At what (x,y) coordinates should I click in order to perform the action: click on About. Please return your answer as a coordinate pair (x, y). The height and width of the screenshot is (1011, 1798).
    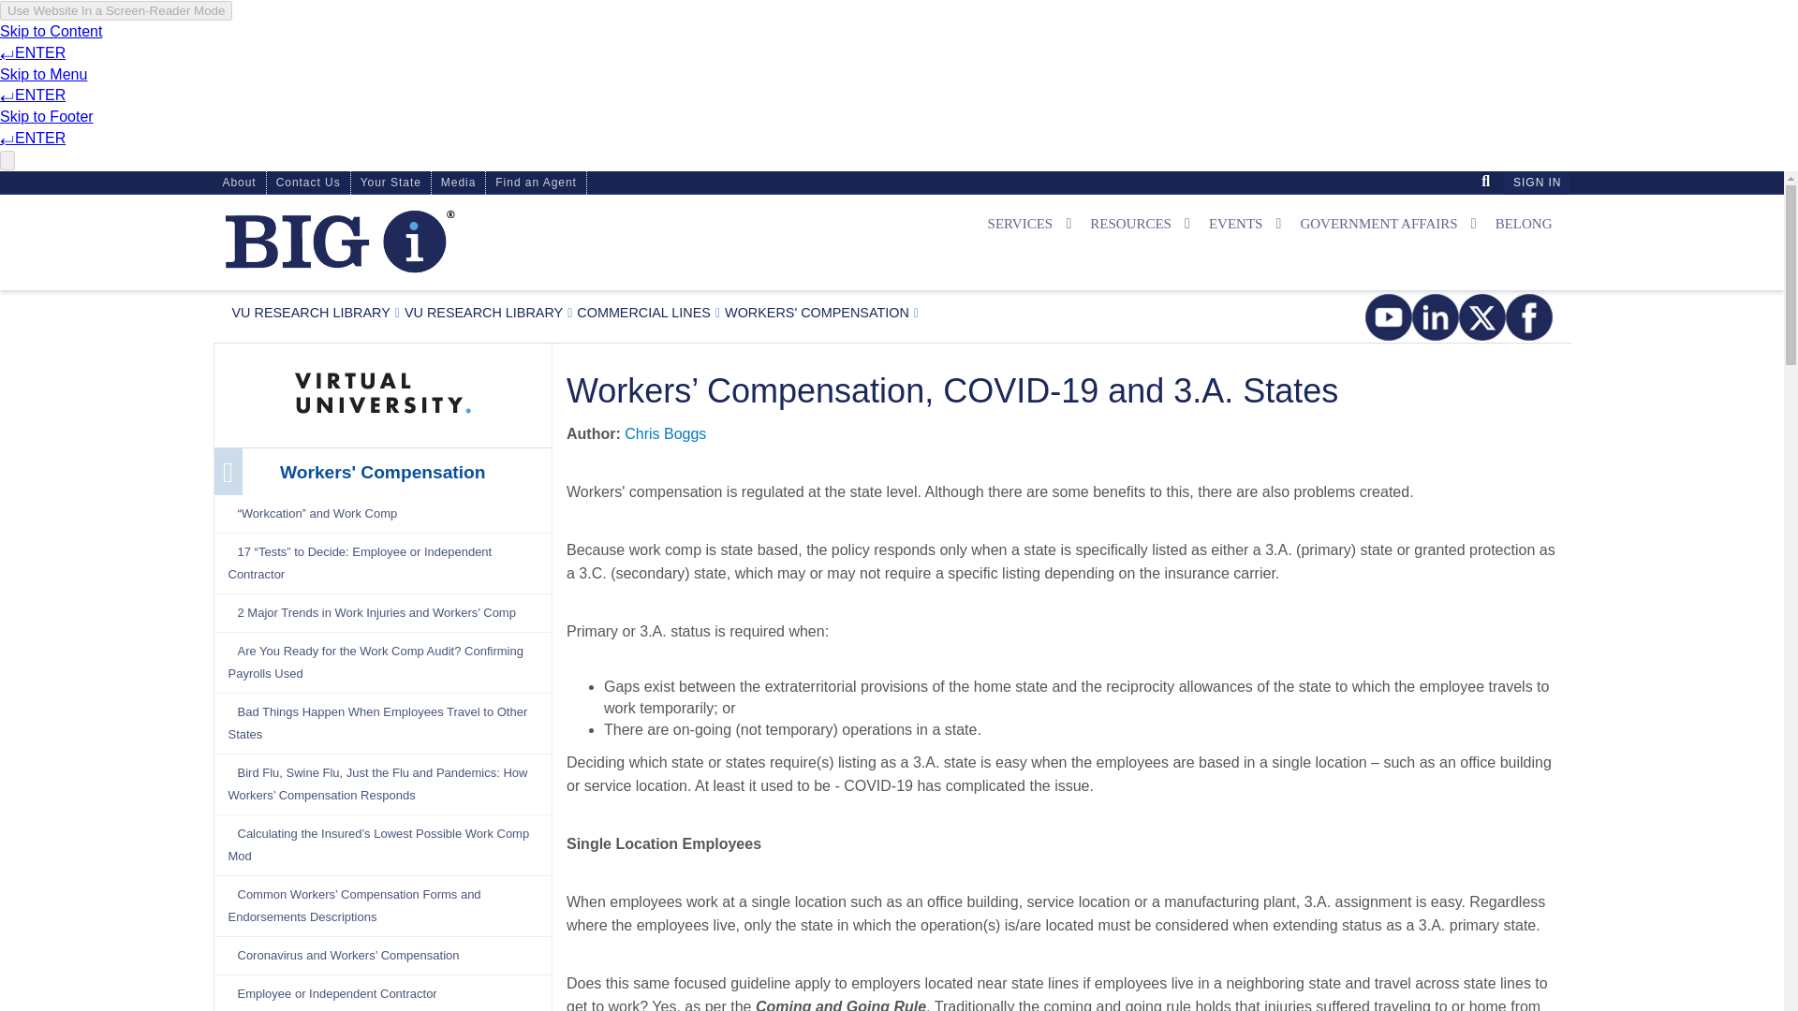
    Looking at the image, I should click on (240, 183).